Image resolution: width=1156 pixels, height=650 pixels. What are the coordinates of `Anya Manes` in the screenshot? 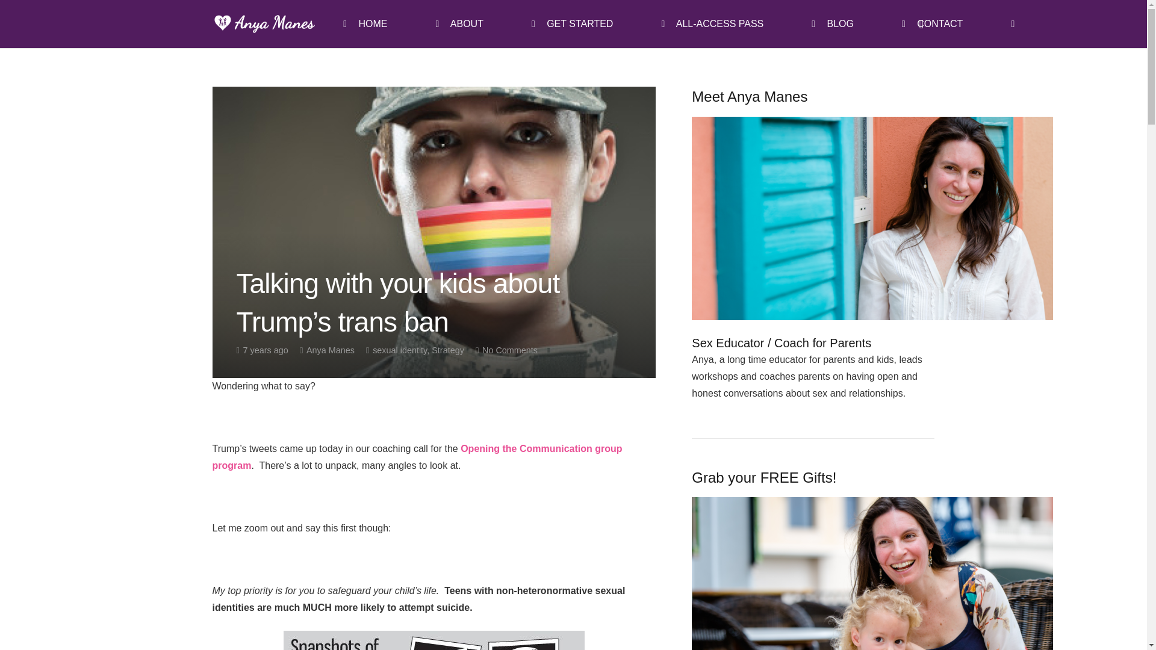 It's located at (330, 350).